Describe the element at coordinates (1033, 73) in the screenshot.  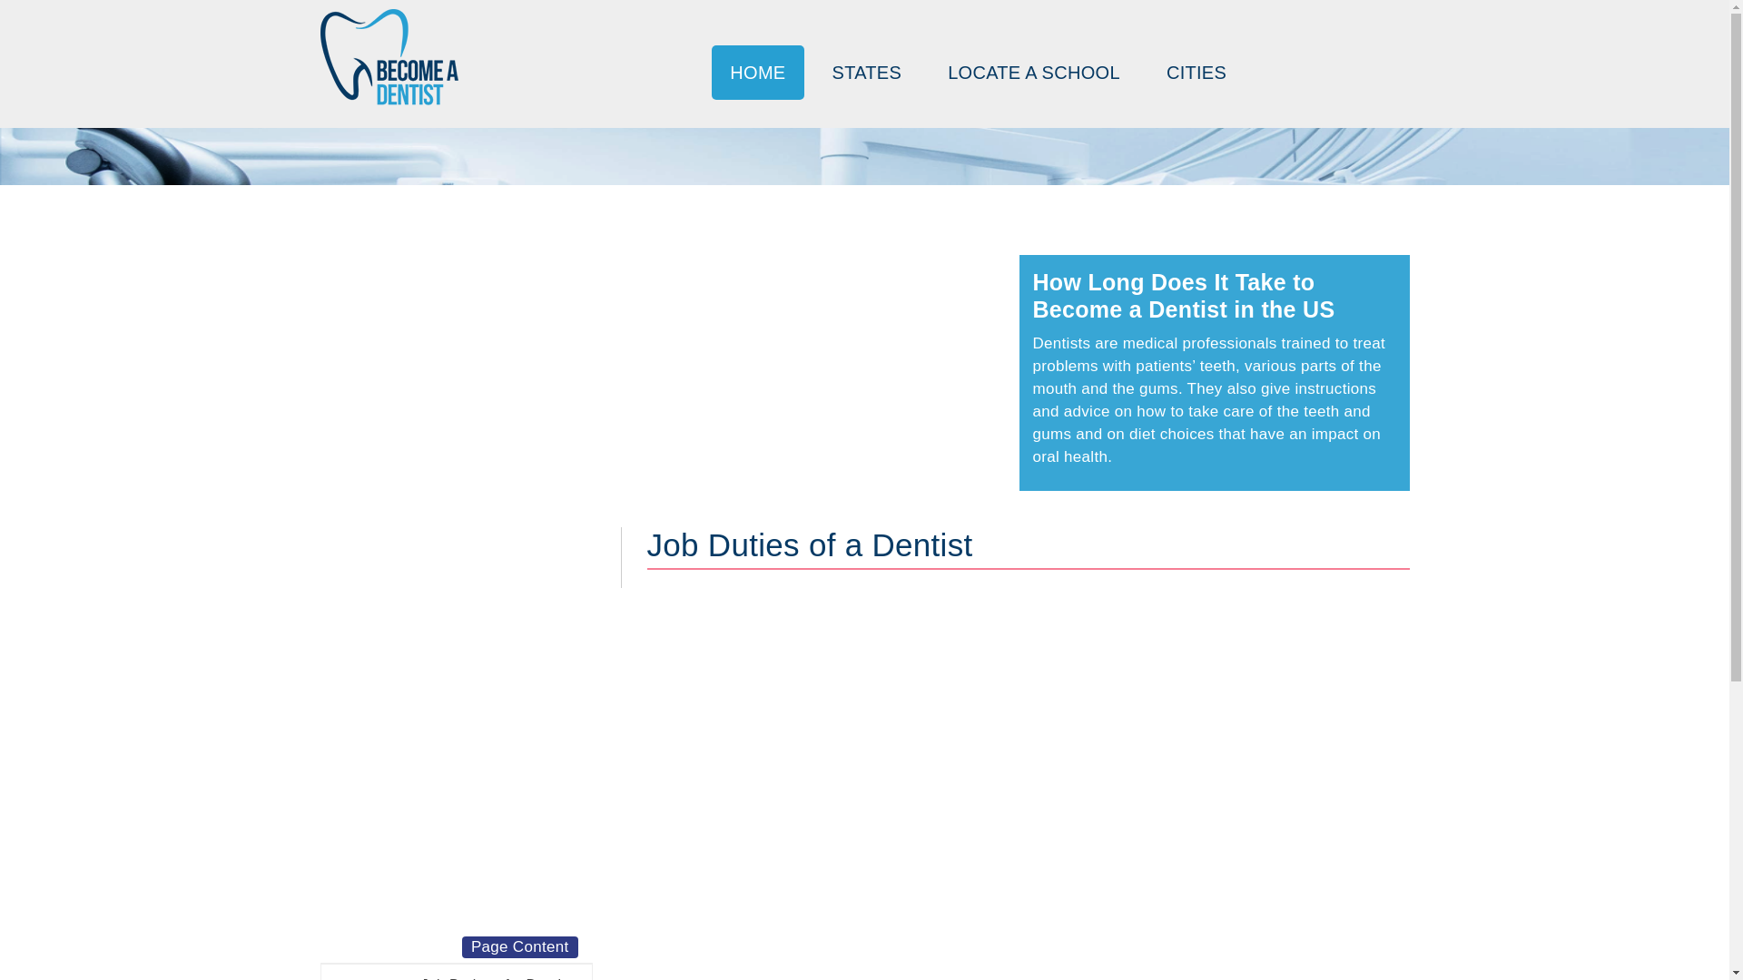
I see `LOCATE A SCHOOL` at that location.